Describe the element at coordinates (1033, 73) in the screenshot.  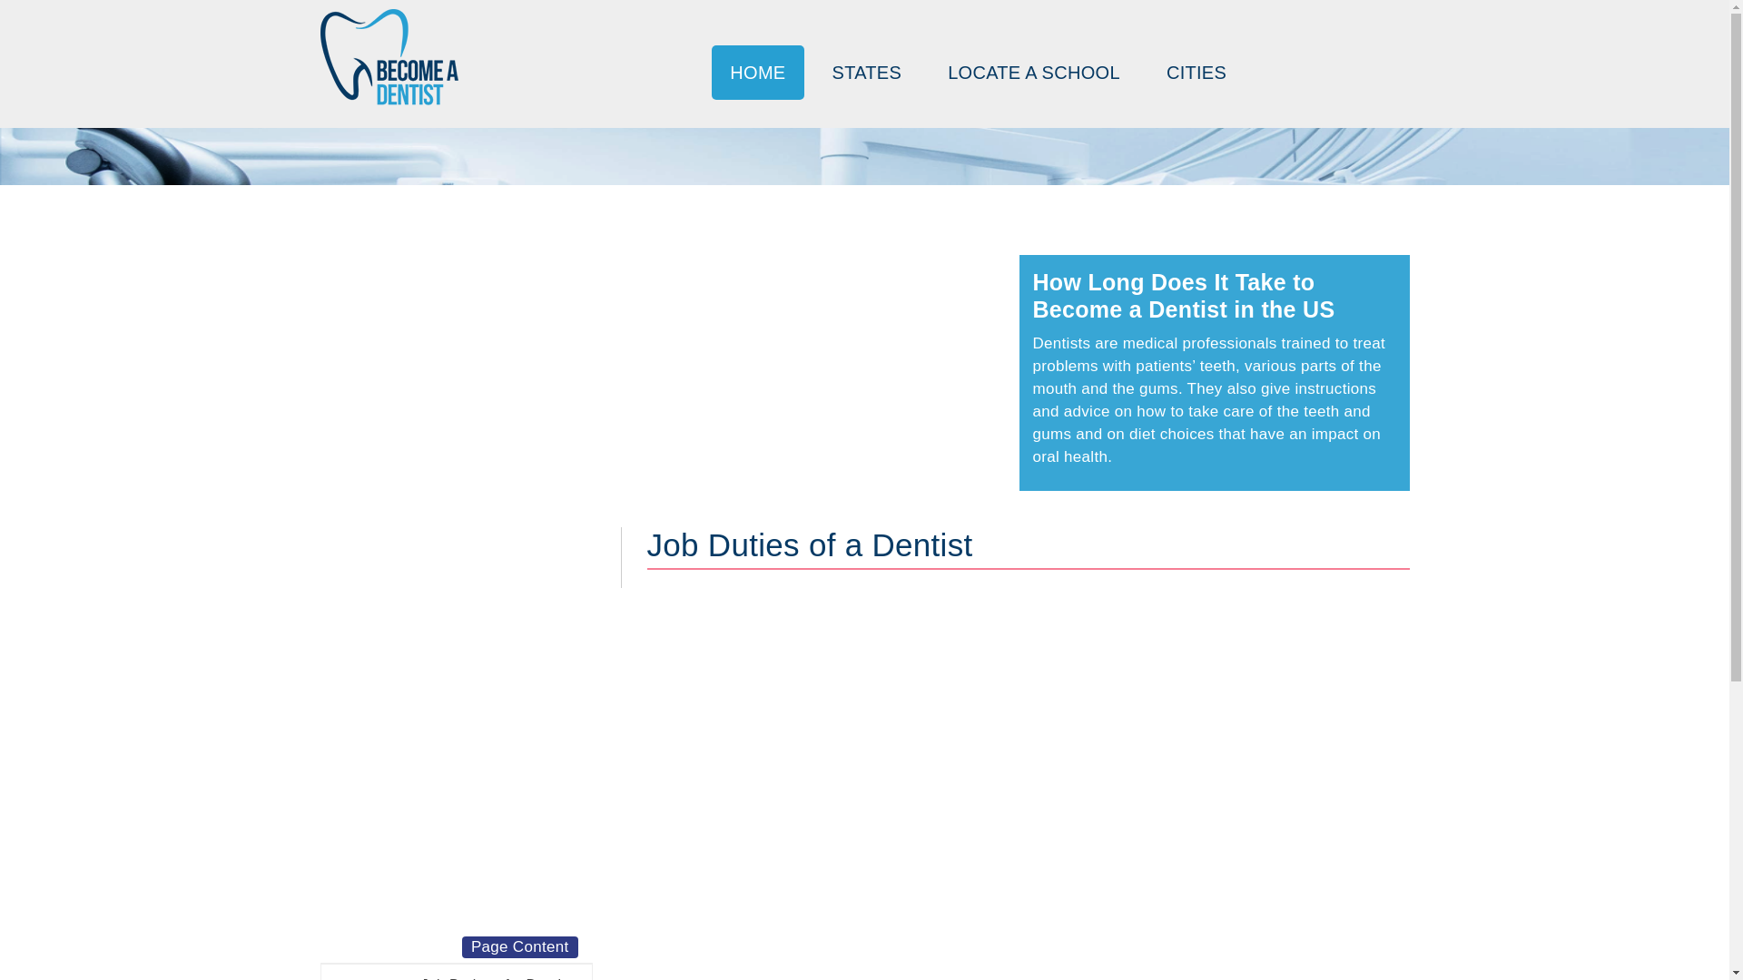
I see `LOCATE A SCHOOL` at that location.